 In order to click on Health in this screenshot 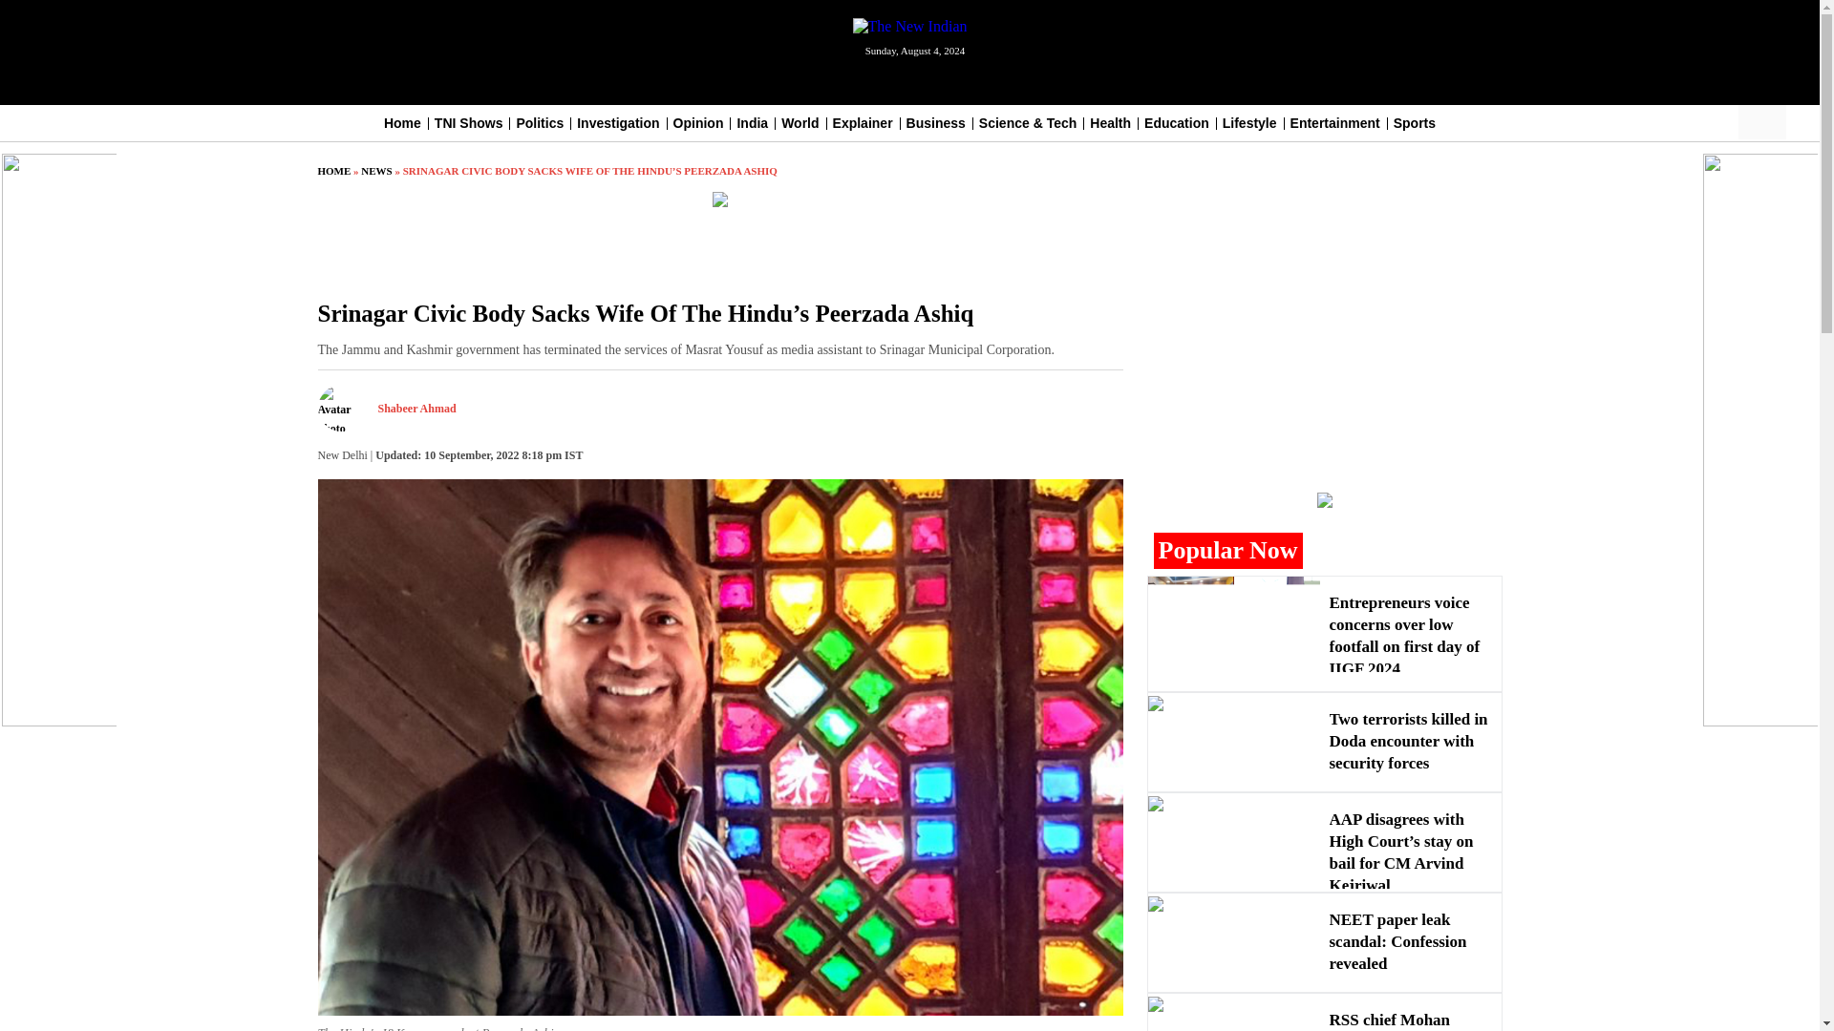, I will do `click(1110, 122)`.